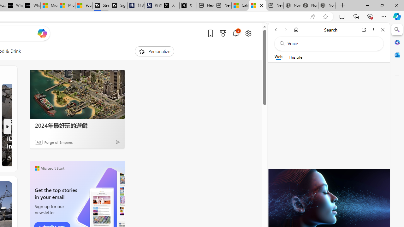 The height and width of the screenshot is (227, 404). What do you see at coordinates (286, 30) in the screenshot?
I see `Forward` at bounding box center [286, 30].